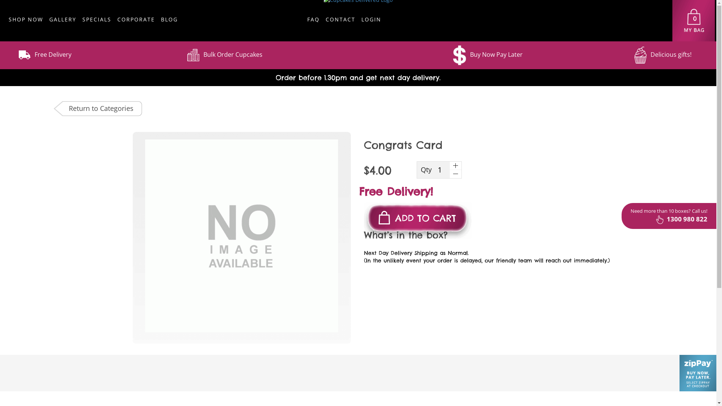 Image resolution: width=722 pixels, height=406 pixels. Describe the element at coordinates (455, 165) in the screenshot. I see `+` at that location.